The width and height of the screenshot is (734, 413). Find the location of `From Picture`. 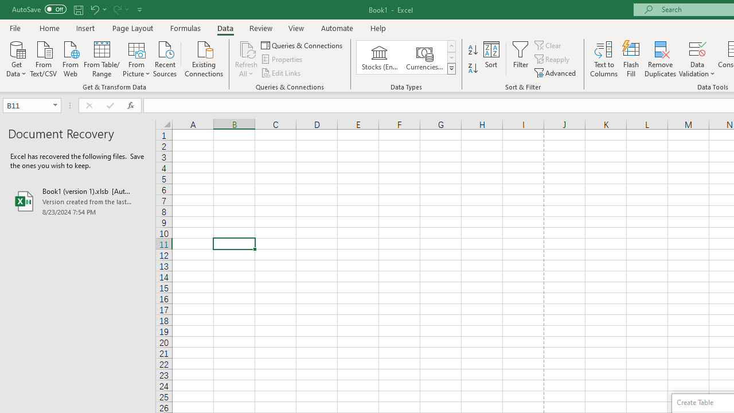

From Picture is located at coordinates (136, 58).